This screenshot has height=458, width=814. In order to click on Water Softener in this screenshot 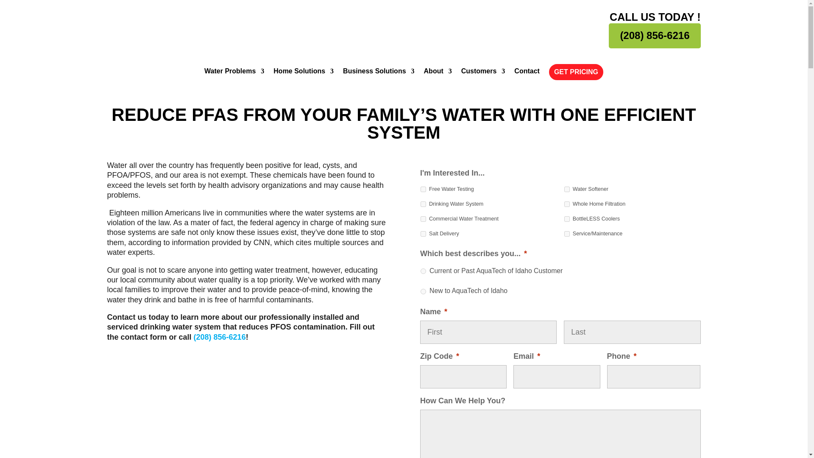, I will do `click(567, 189)`.